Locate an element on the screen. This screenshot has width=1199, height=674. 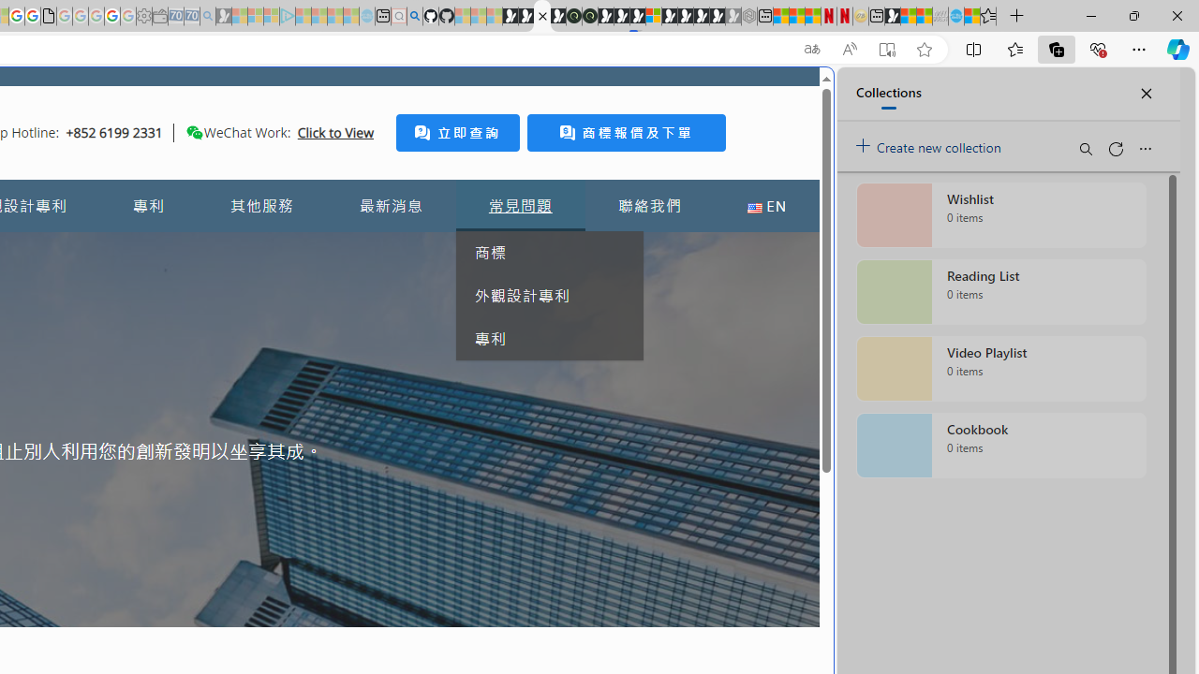
google_privacy_policy_zh-CN.pdf is located at coordinates (49, 17).